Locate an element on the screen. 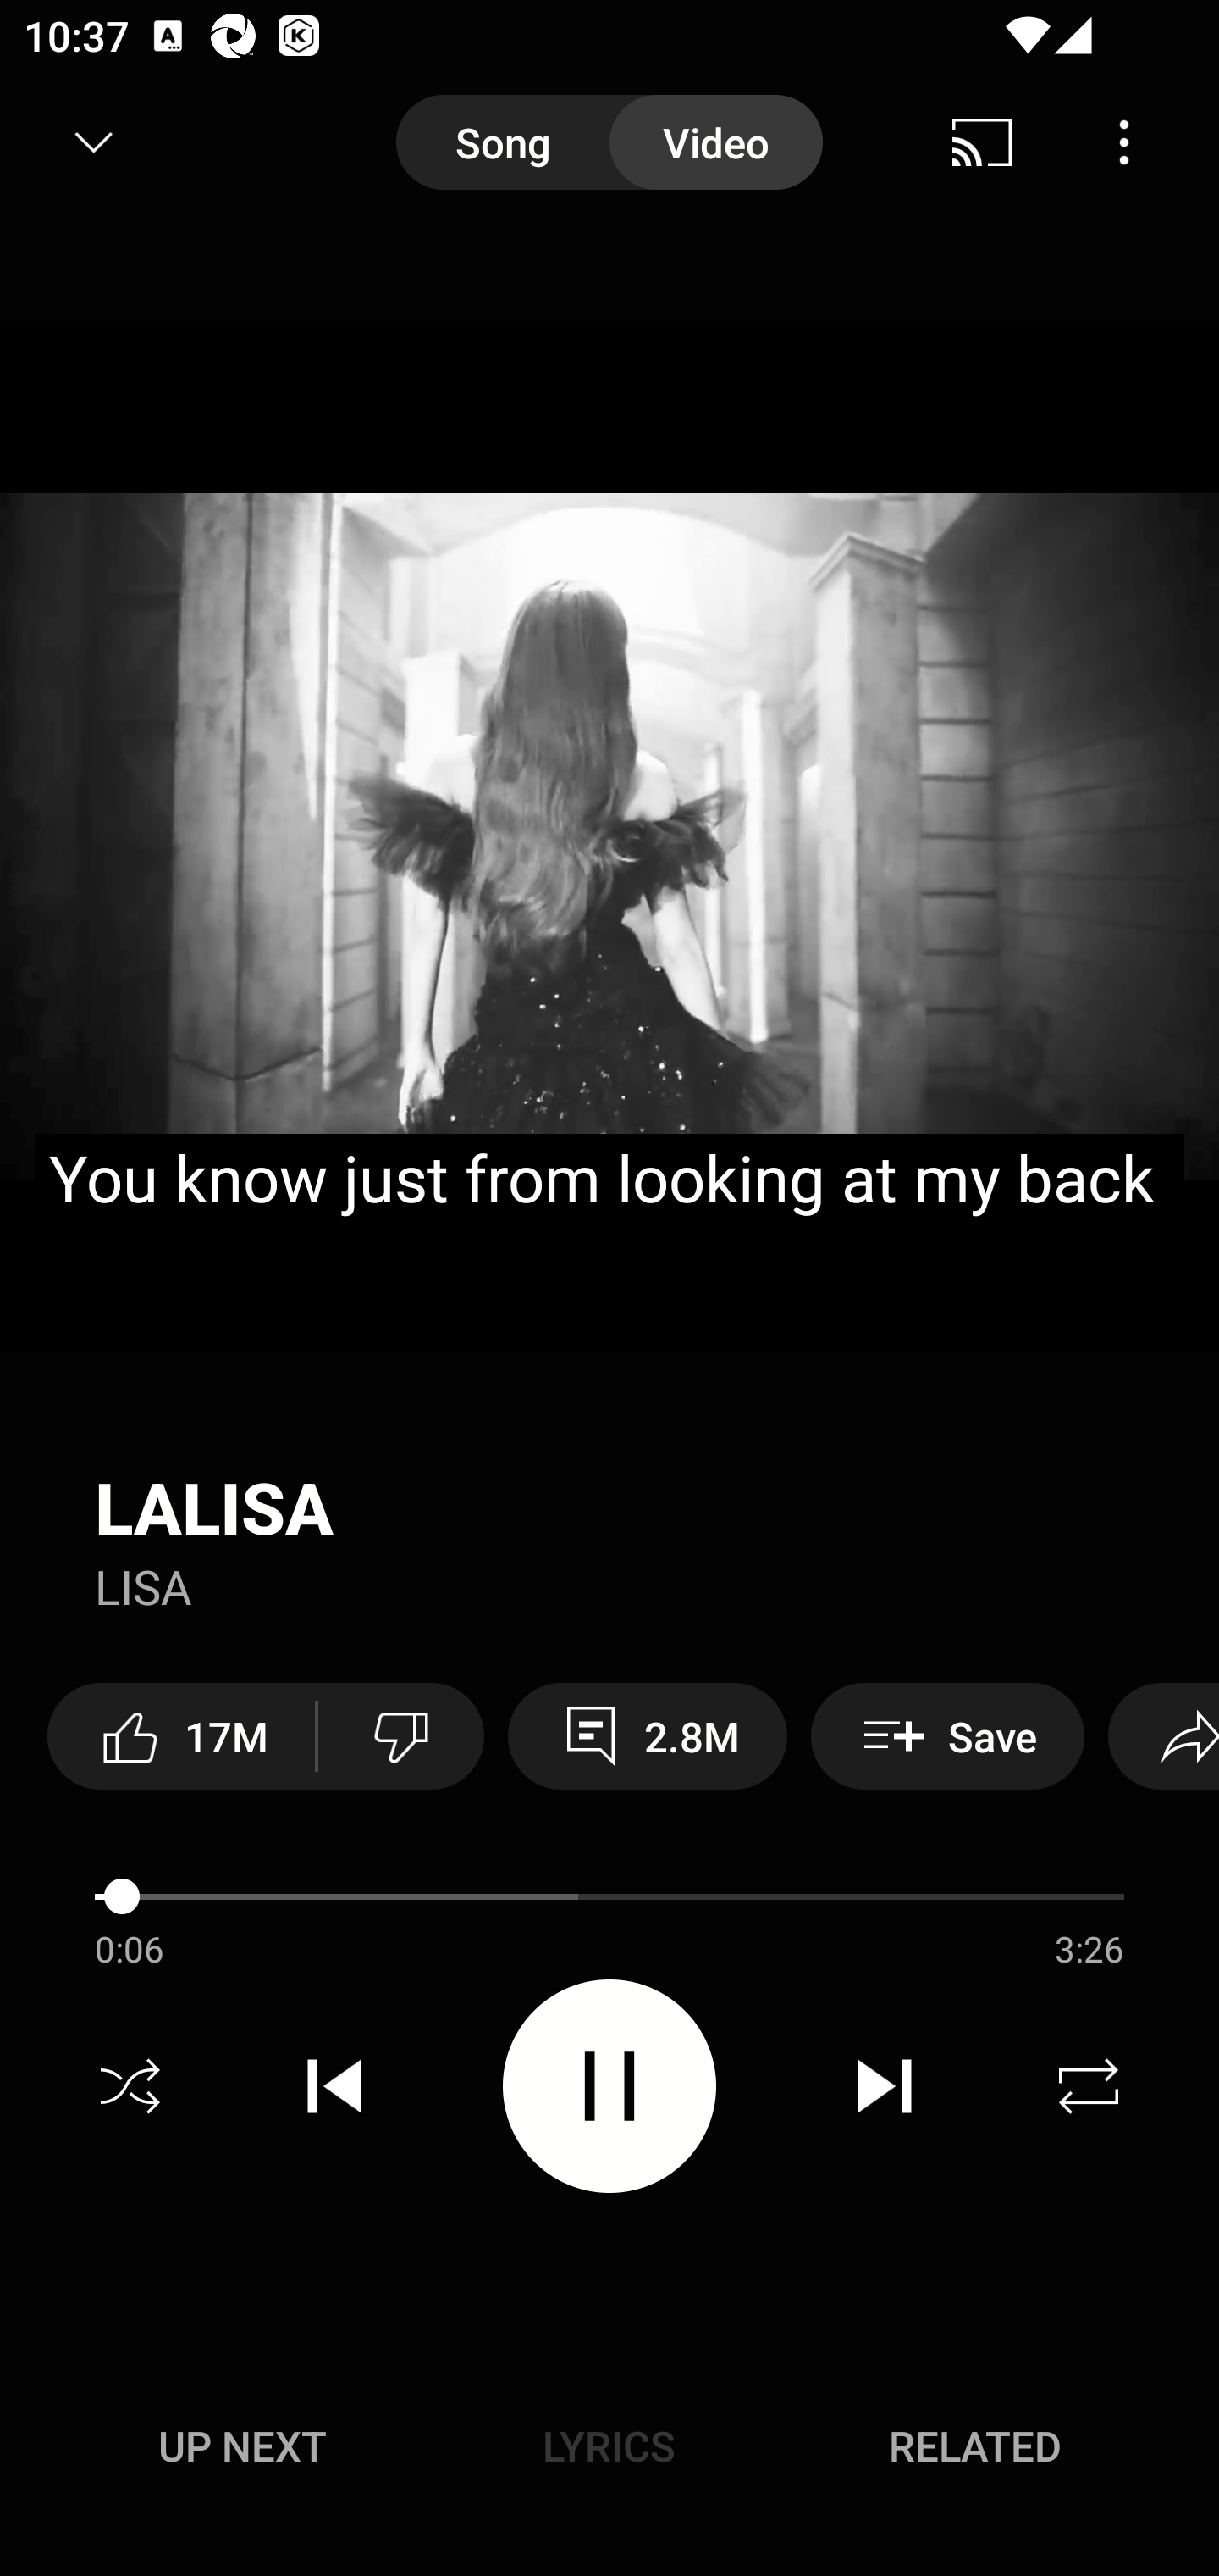 The image size is (1219, 2576). Pause video is located at coordinates (609, 2085).